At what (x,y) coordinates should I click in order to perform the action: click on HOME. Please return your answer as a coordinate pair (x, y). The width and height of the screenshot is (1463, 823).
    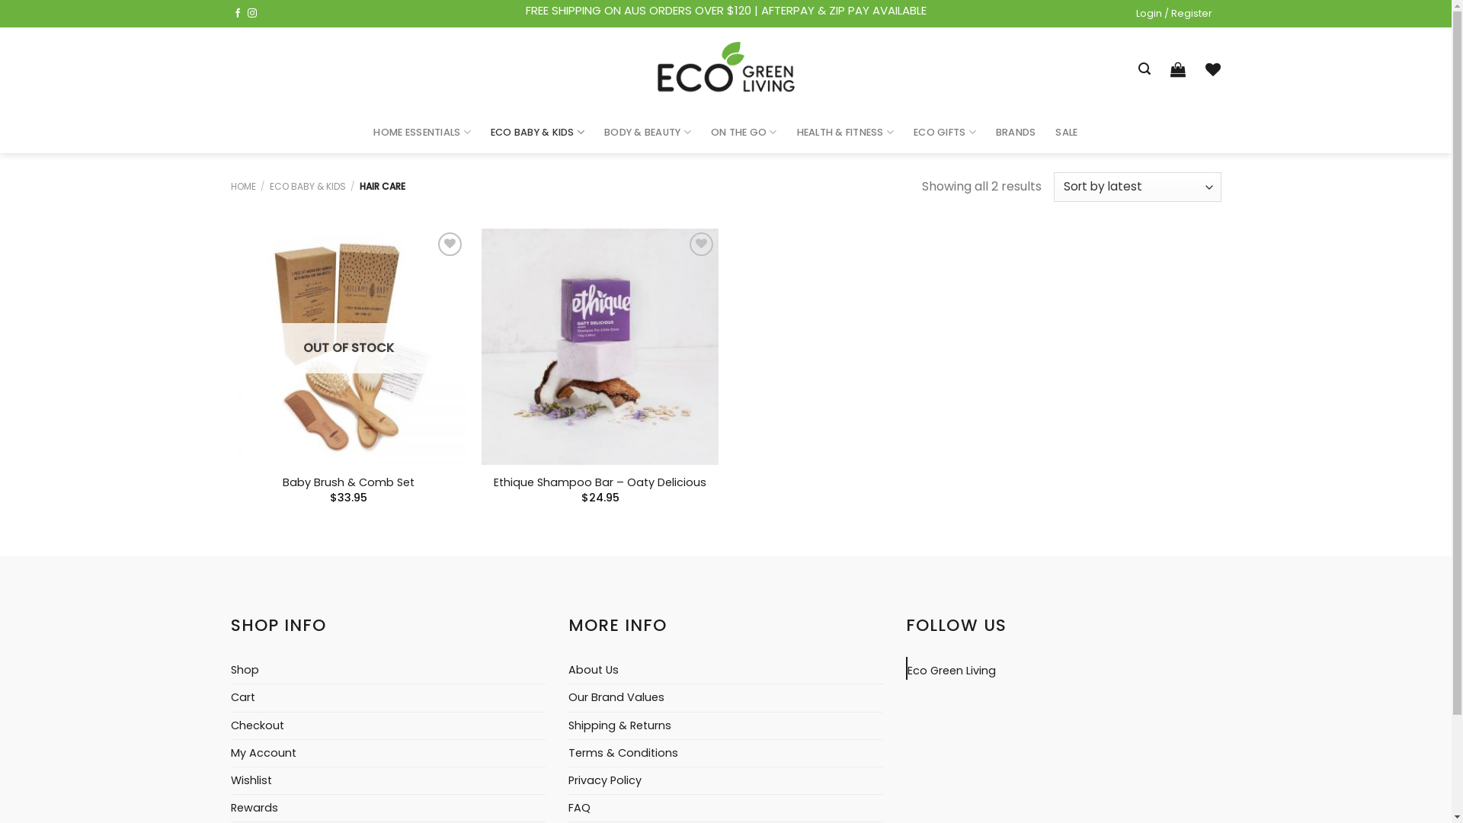
    Looking at the image, I should click on (242, 186).